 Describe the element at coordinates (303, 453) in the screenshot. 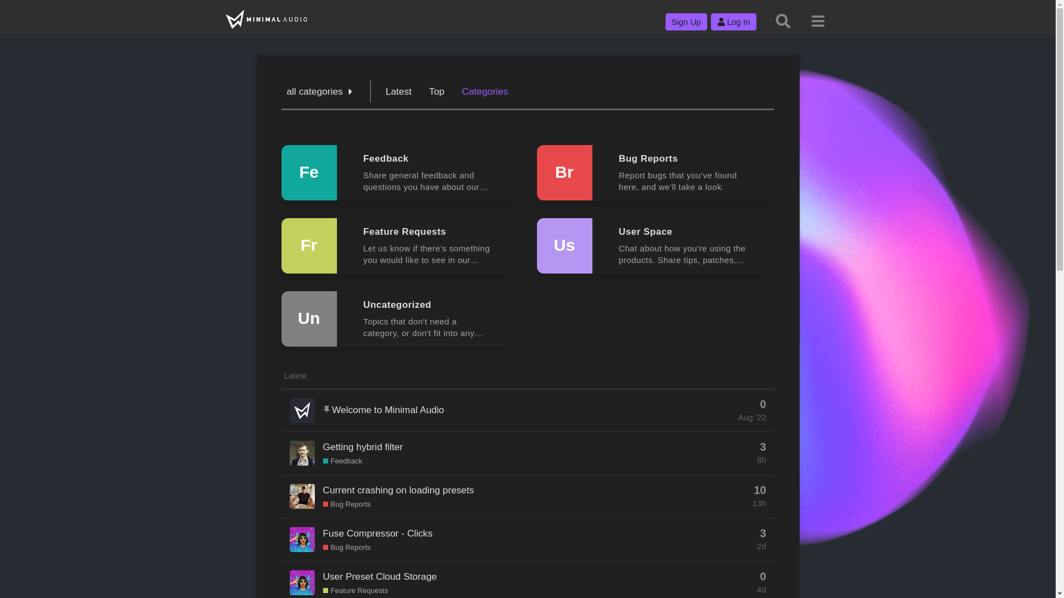

I see `ben.minimal` at that location.